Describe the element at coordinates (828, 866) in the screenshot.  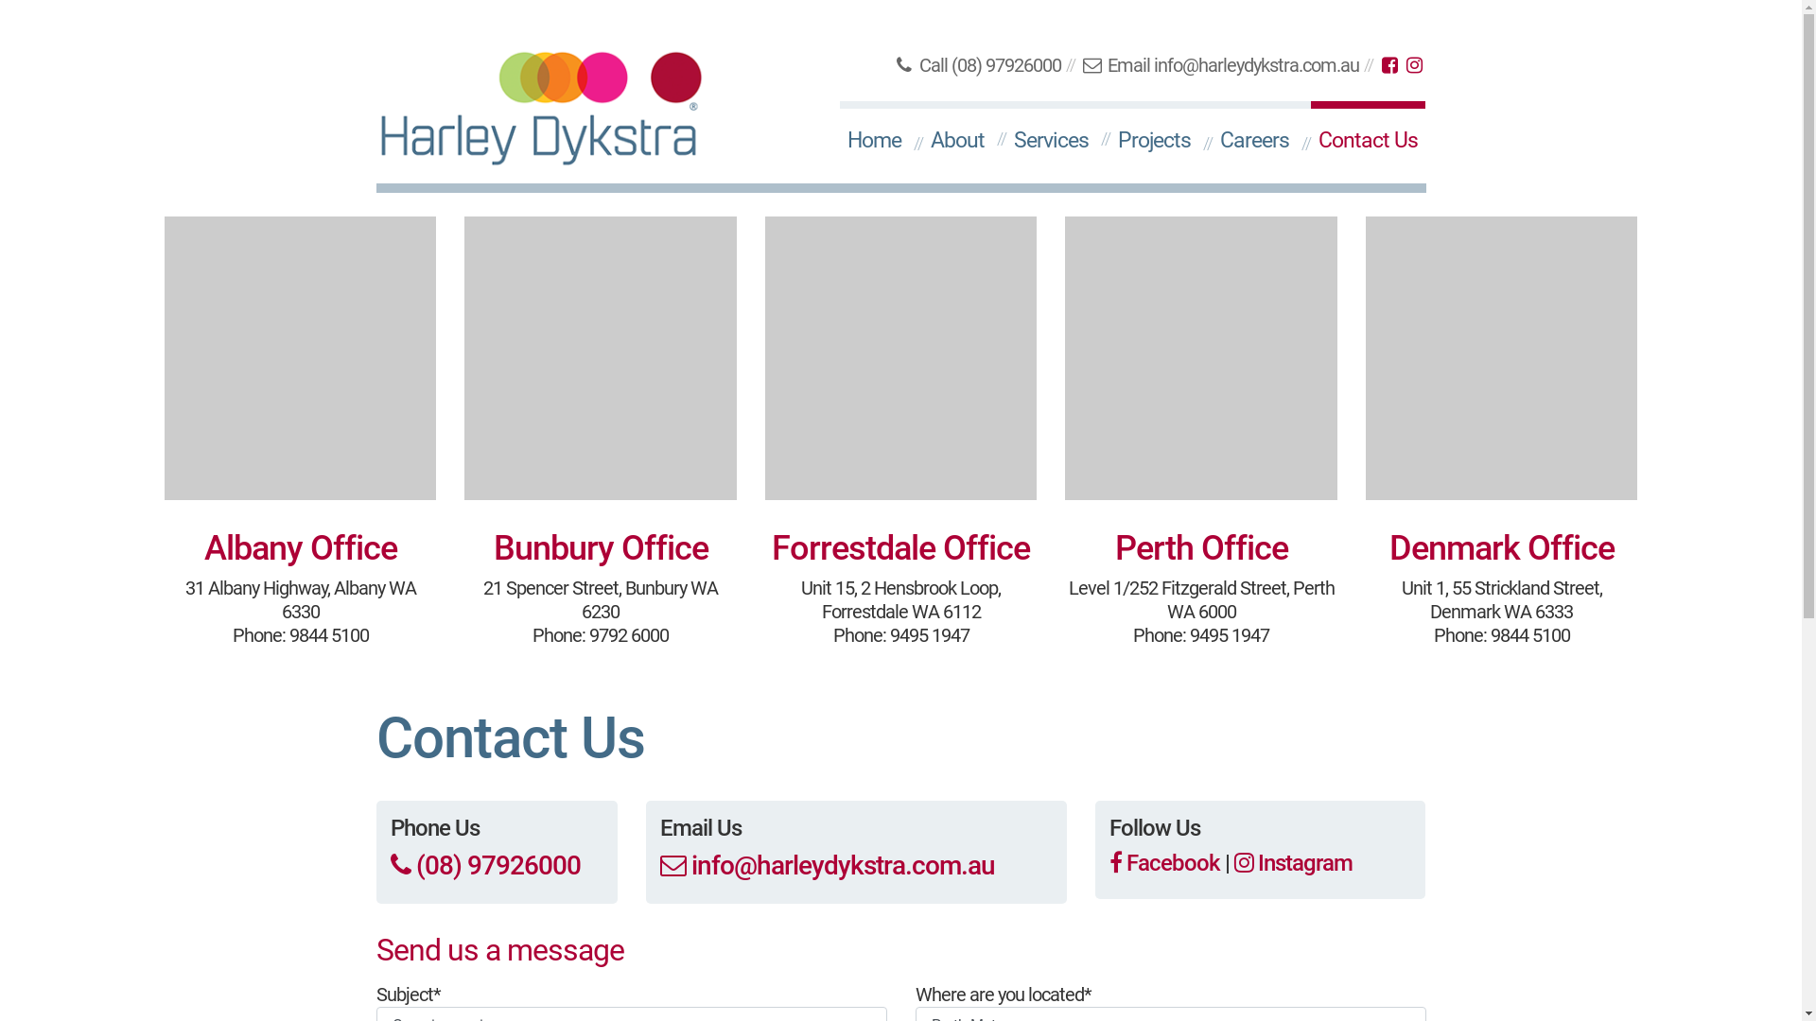
I see `info@harleydykstra.com.au` at that location.